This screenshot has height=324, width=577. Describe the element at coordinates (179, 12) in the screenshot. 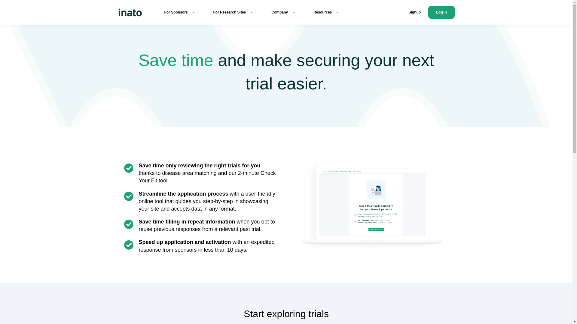

I see `For Sponsors` at that location.